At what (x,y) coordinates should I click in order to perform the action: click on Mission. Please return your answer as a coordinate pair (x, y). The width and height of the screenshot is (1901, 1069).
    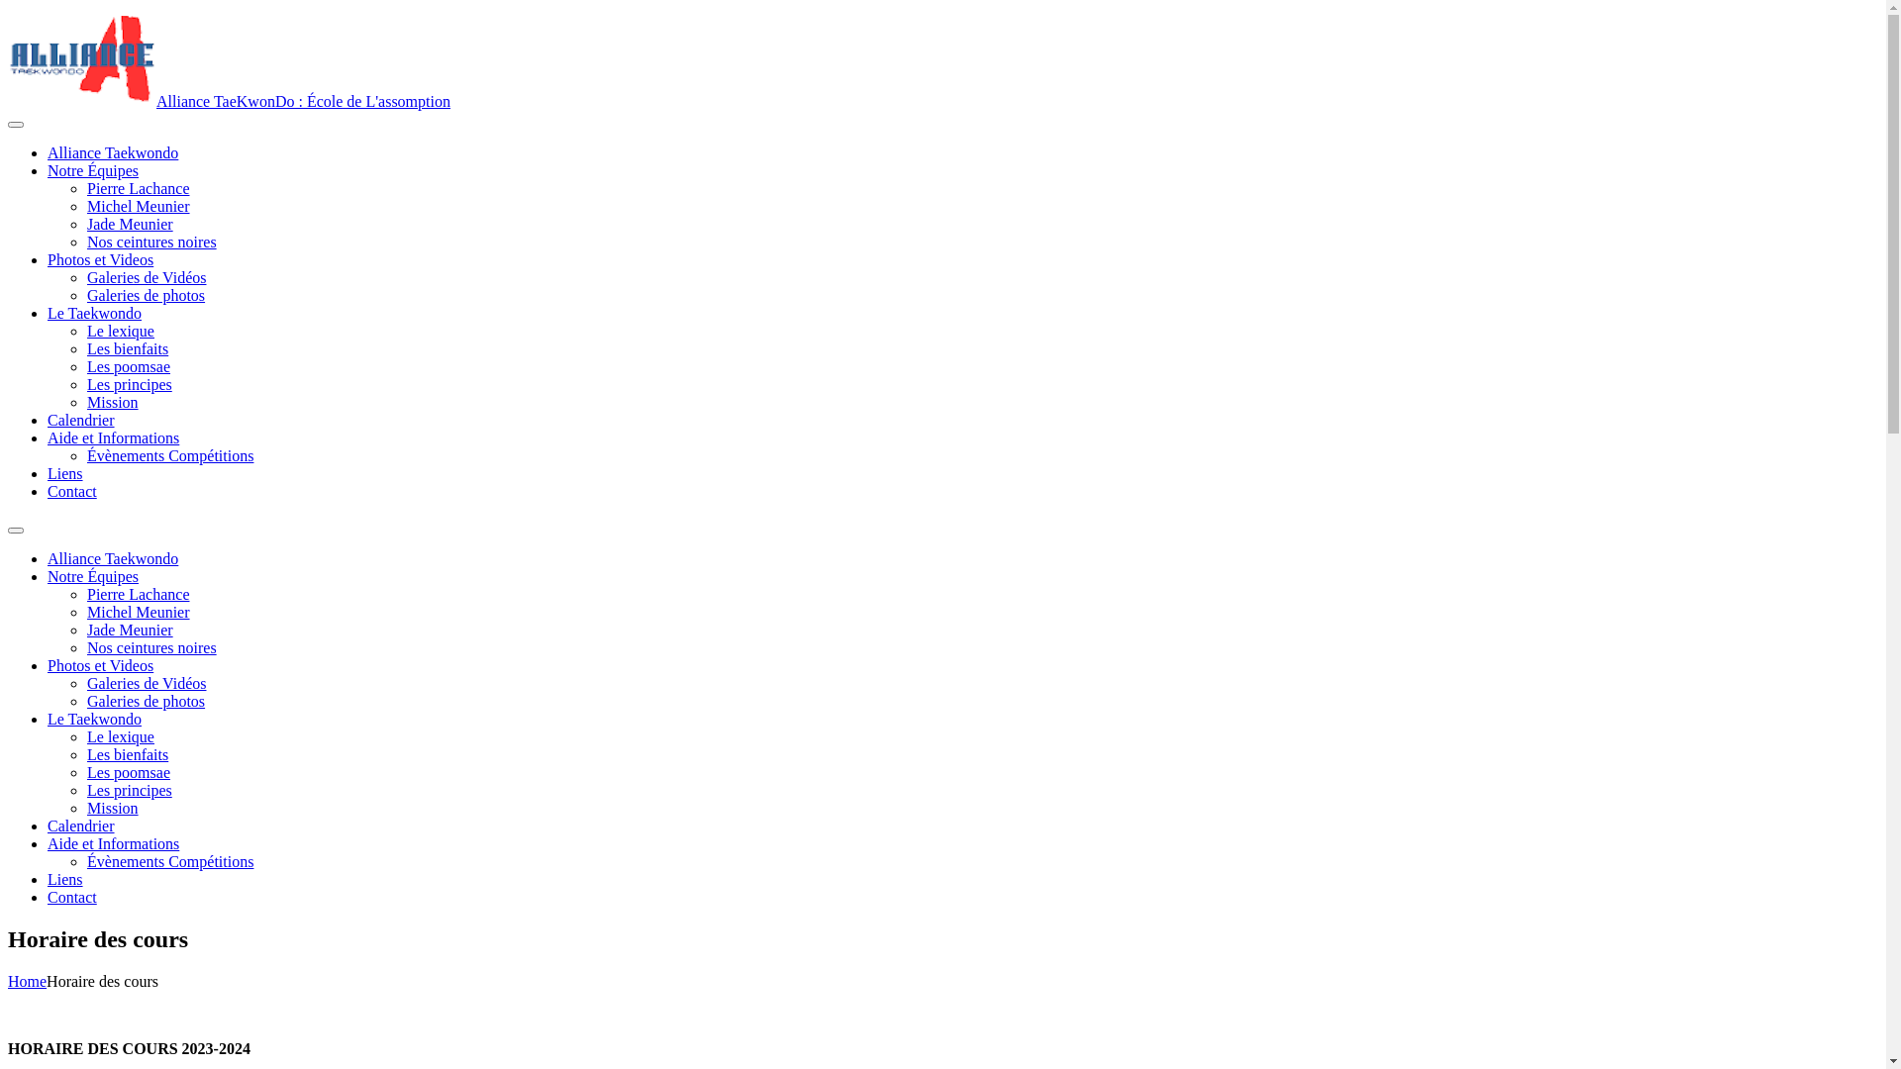
    Looking at the image, I should click on (113, 402).